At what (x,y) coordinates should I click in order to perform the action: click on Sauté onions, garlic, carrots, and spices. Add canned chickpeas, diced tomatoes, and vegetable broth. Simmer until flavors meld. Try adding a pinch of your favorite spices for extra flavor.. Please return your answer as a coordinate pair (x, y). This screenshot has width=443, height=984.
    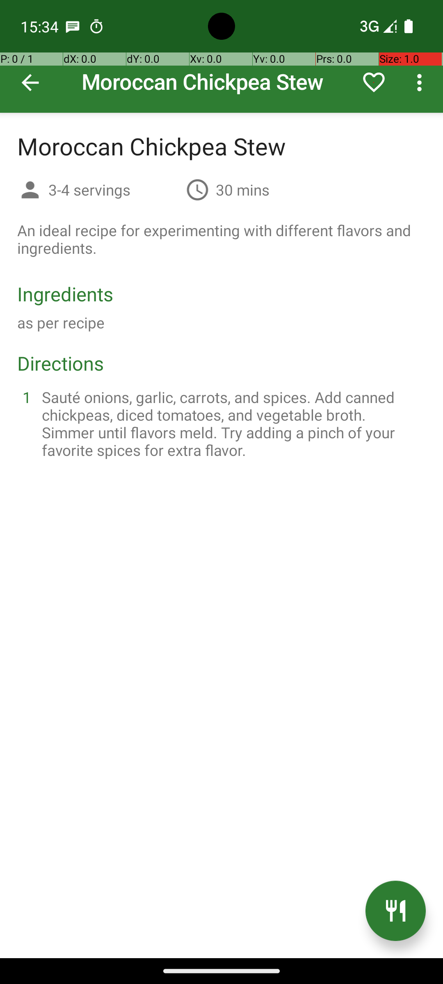
    Looking at the image, I should click on (231, 424).